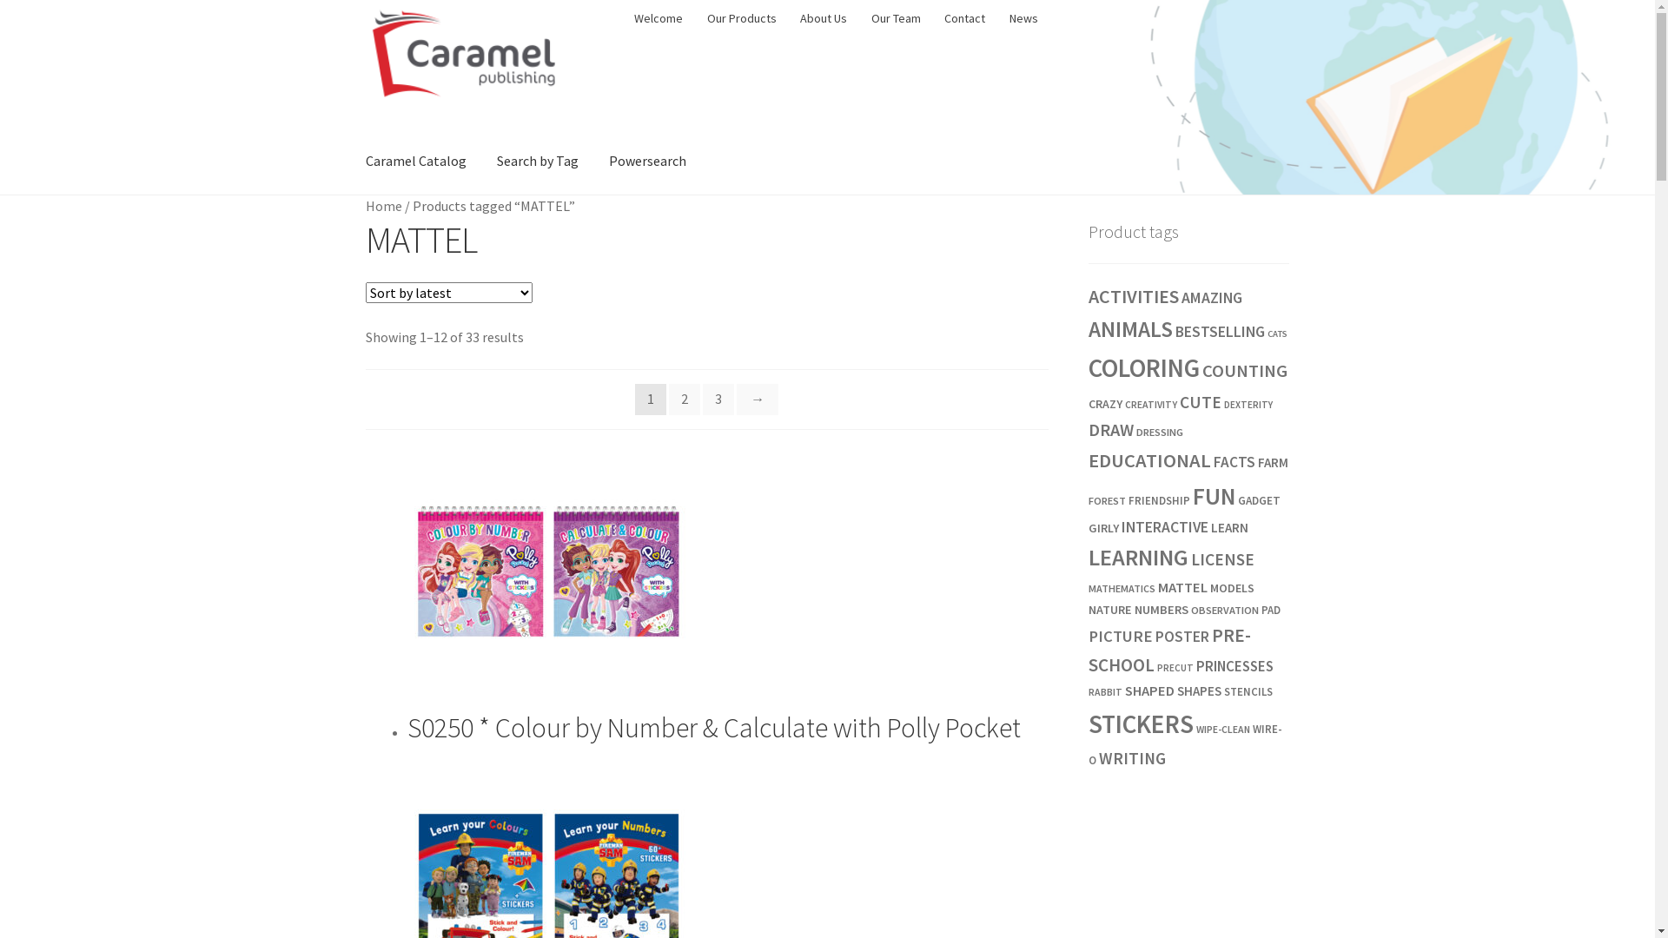 The height and width of the screenshot is (938, 1668). What do you see at coordinates (1105, 404) in the screenshot?
I see `CRAZY` at bounding box center [1105, 404].